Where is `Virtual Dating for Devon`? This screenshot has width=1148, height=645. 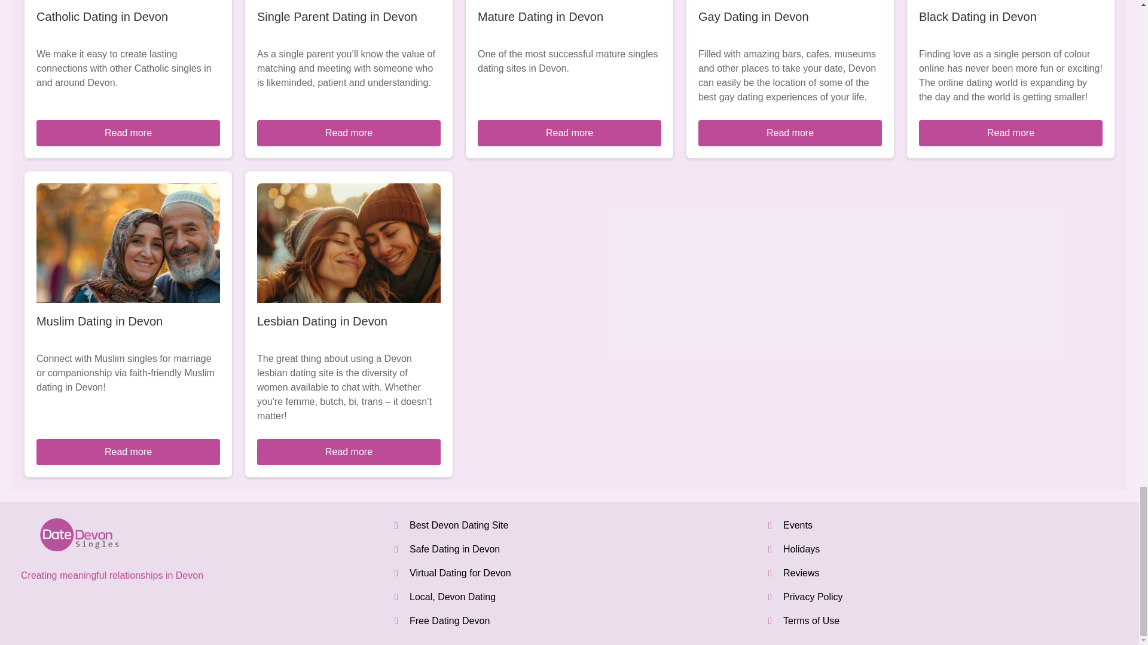
Virtual Dating for Devon is located at coordinates (460, 573).